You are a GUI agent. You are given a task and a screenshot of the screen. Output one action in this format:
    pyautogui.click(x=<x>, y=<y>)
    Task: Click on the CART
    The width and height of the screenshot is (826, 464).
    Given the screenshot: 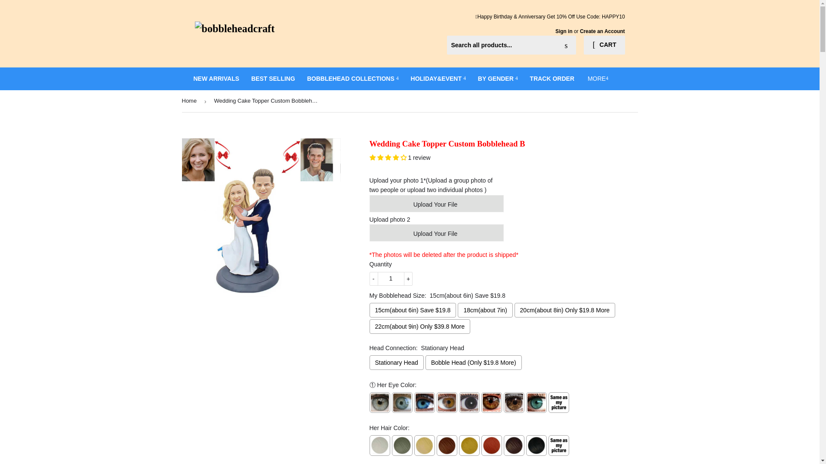 What is the action you would take?
    pyautogui.click(x=604, y=45)
    